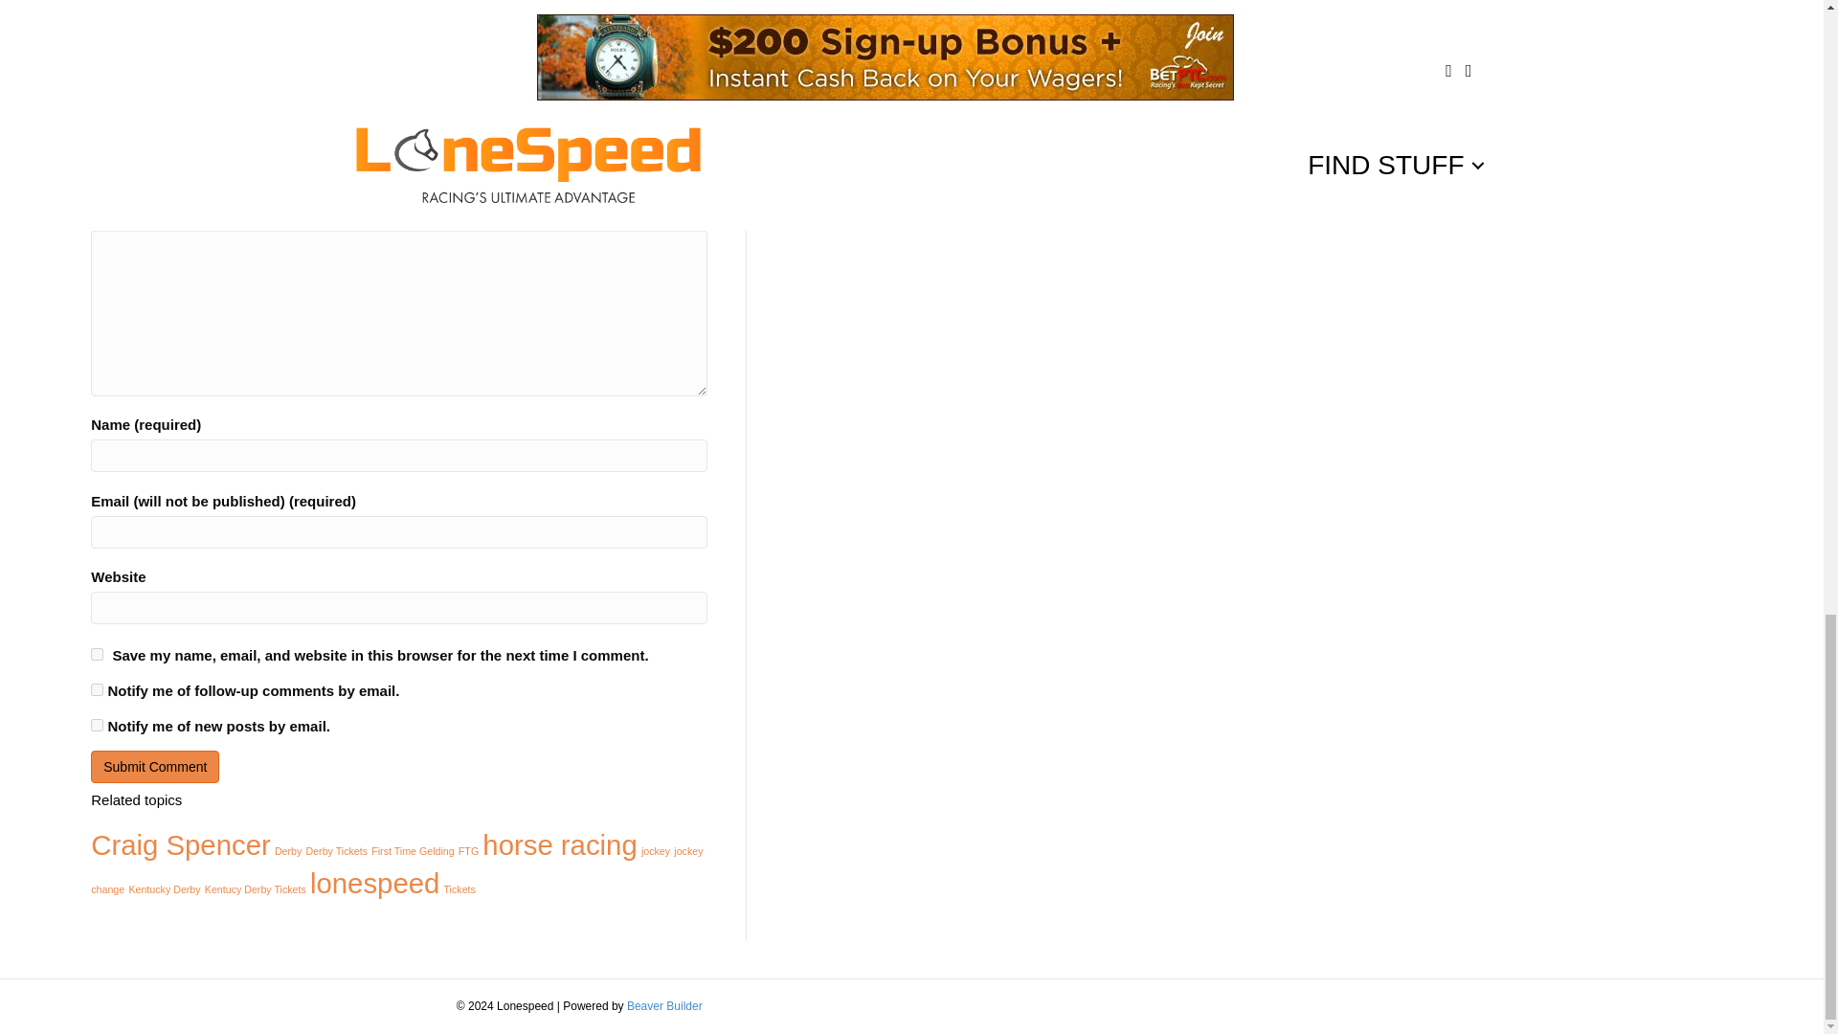 The image size is (1838, 1034). What do you see at coordinates (165, 889) in the screenshot?
I see `Kentucky Derby` at bounding box center [165, 889].